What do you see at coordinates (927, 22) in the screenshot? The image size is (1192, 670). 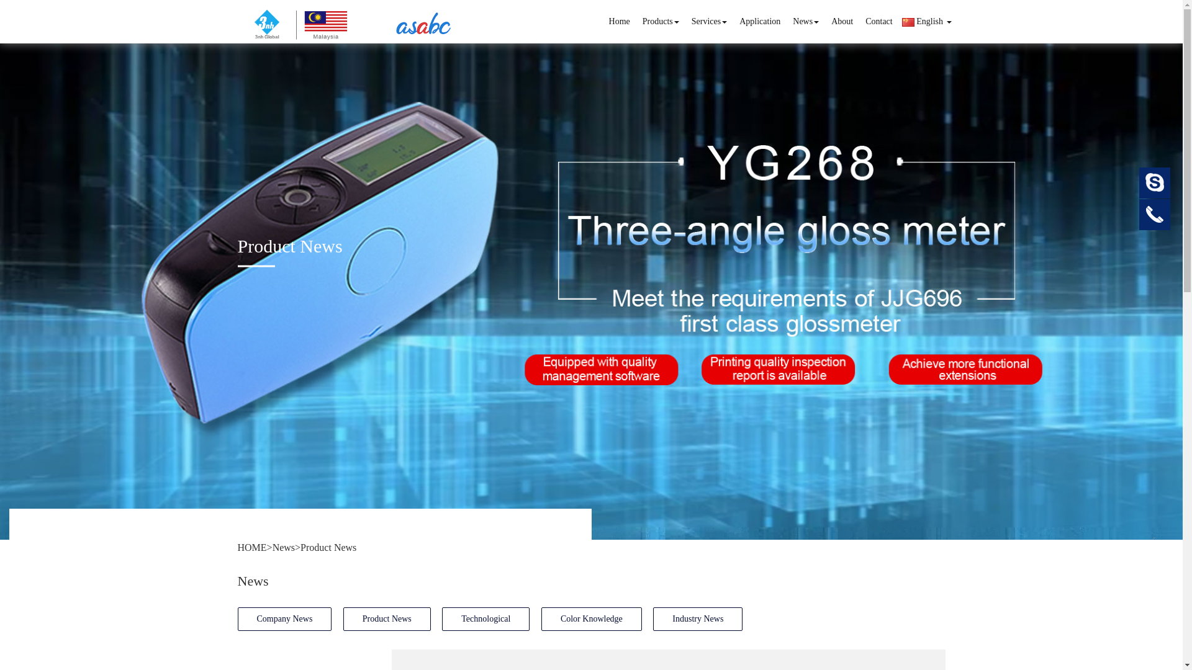 I see `English` at bounding box center [927, 22].